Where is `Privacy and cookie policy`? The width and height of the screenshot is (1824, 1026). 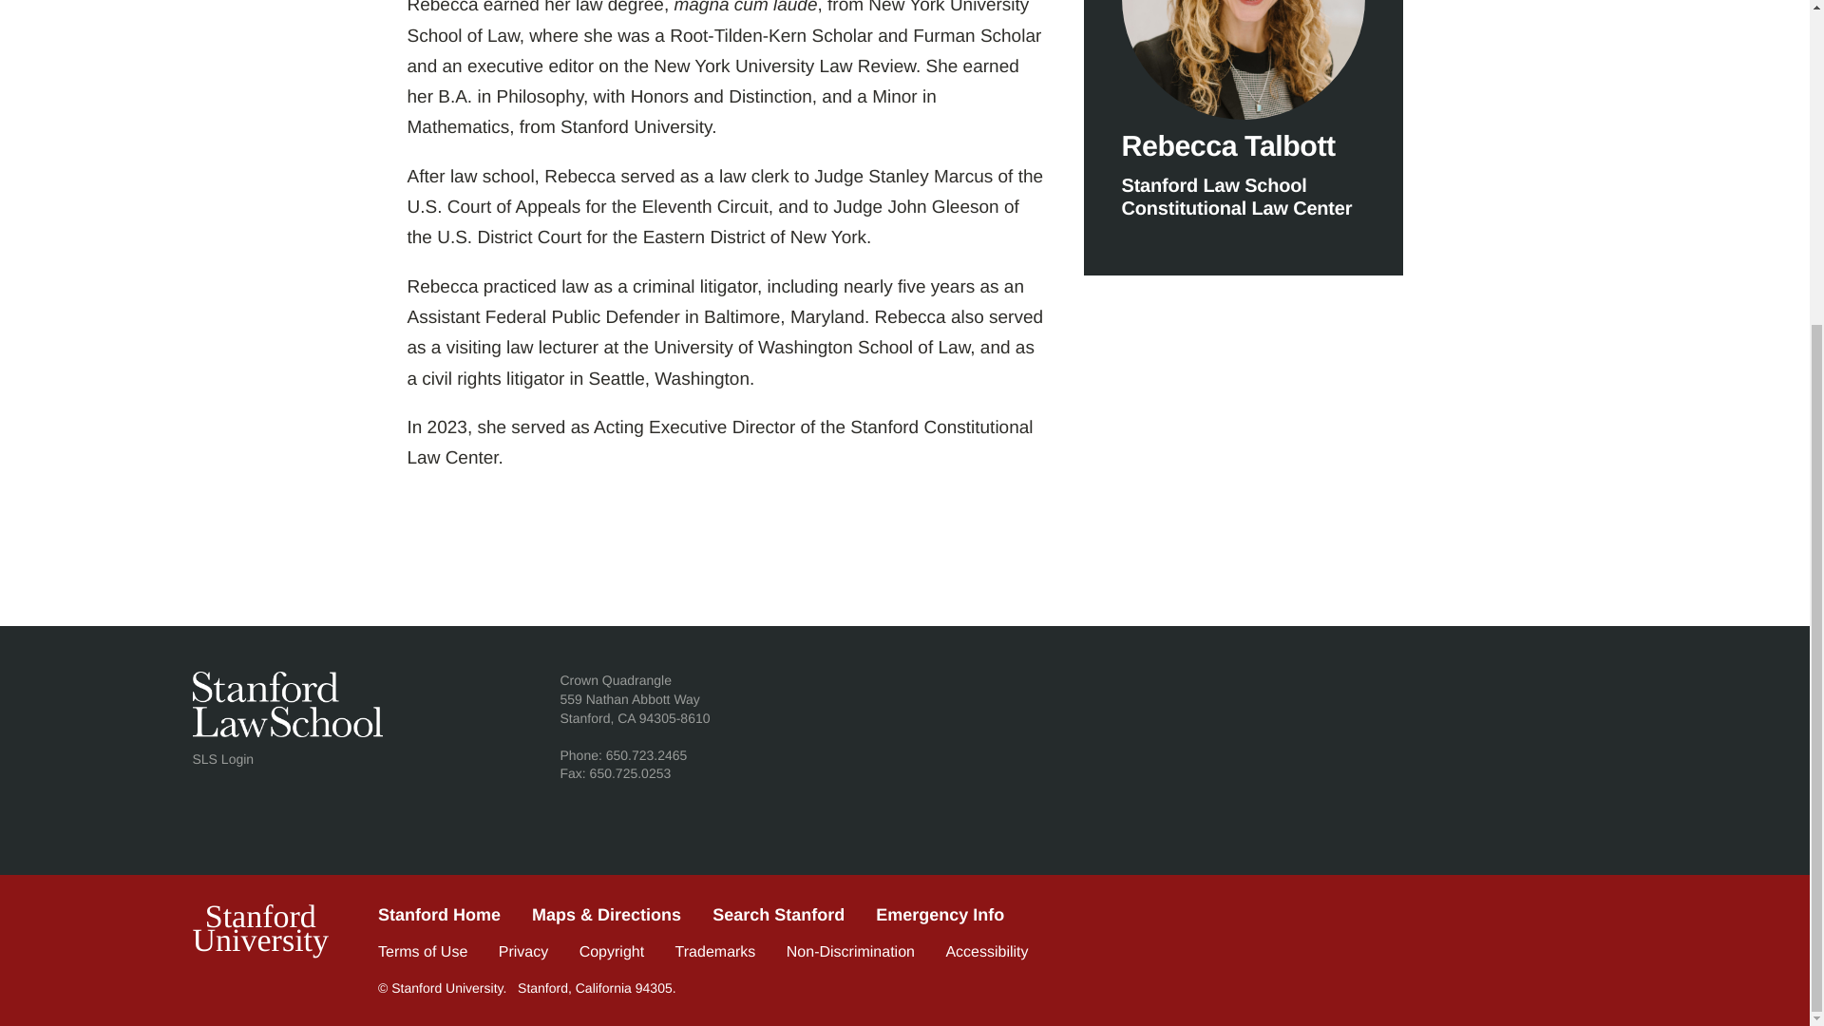 Privacy and cookie policy is located at coordinates (522, 952).